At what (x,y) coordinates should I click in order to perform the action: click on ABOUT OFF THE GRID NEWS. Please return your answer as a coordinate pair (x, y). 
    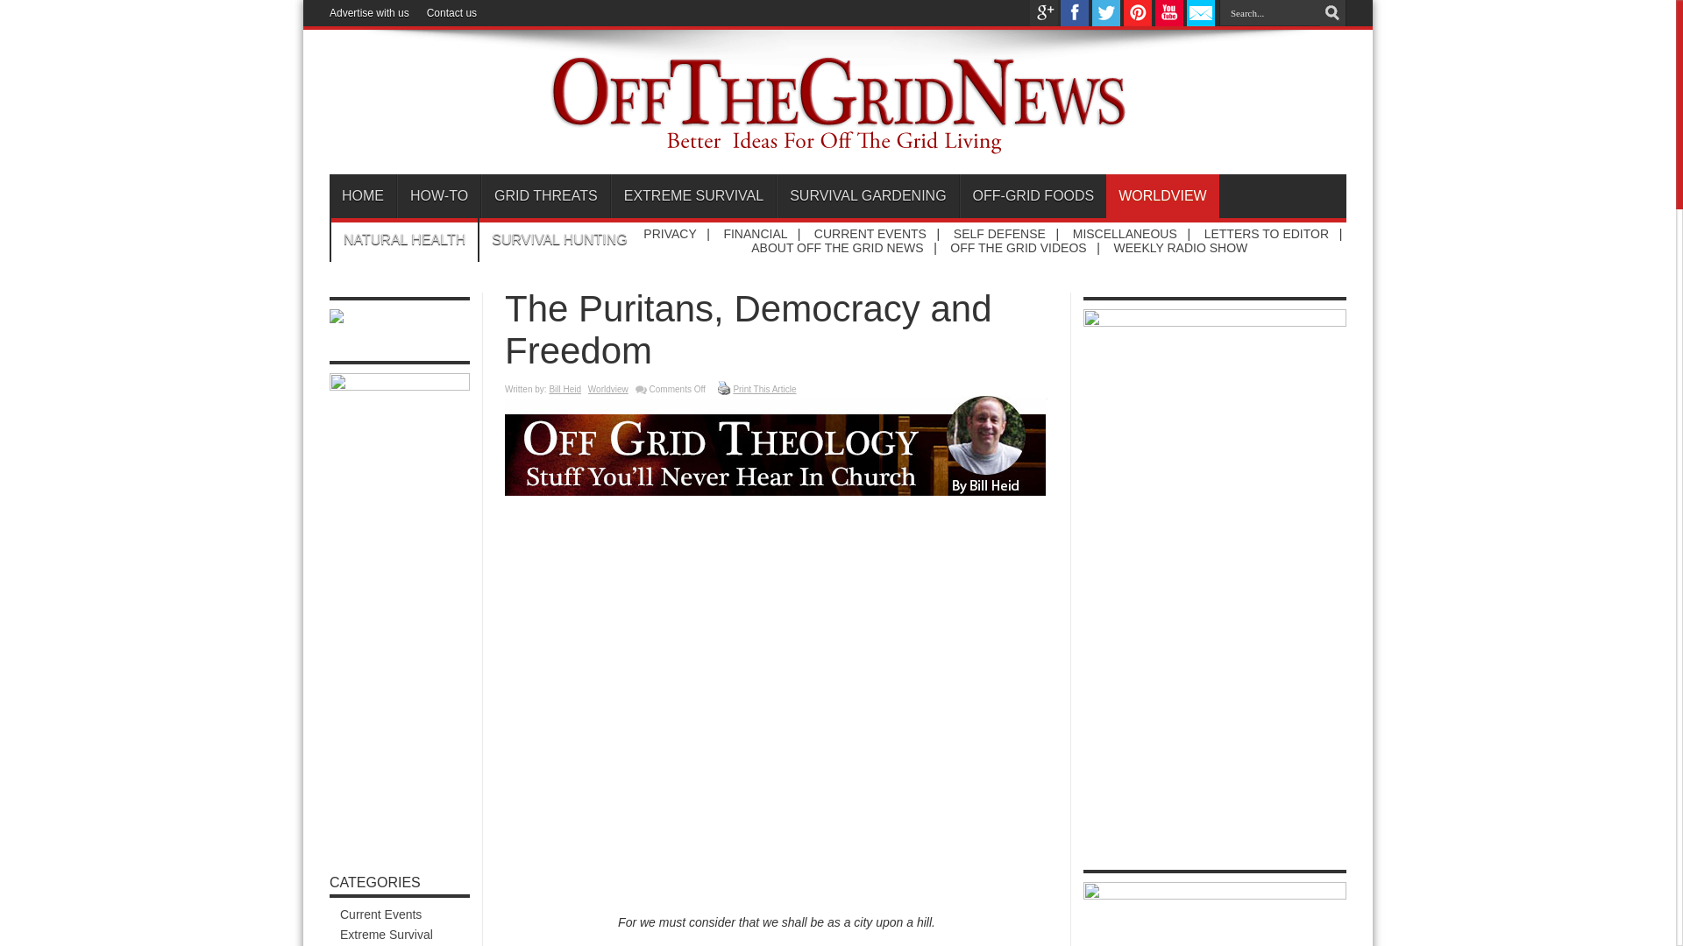
    Looking at the image, I should click on (836, 247).